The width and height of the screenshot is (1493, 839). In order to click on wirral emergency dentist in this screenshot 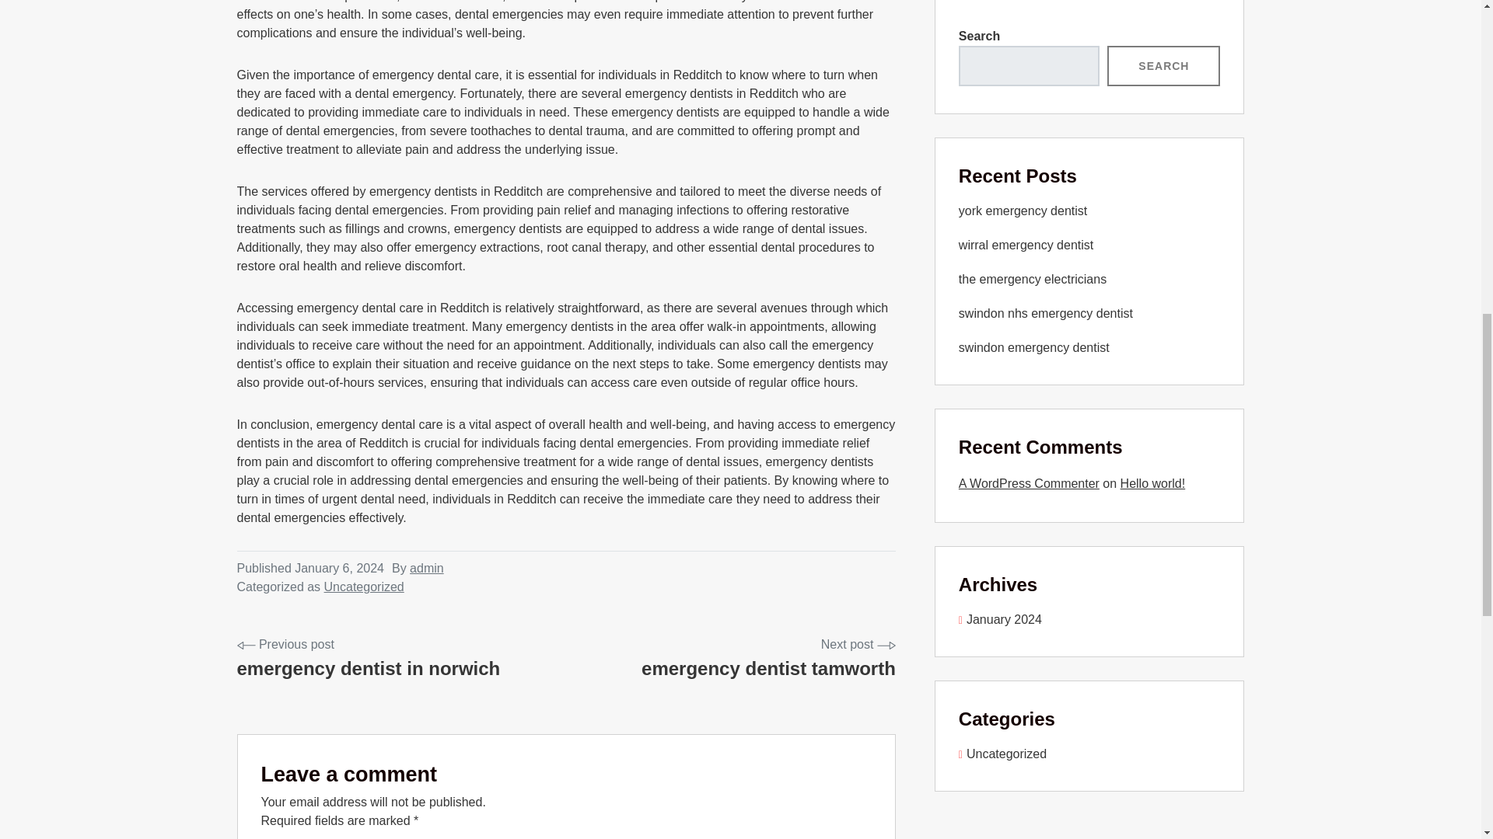, I will do `click(1025, 245)`.